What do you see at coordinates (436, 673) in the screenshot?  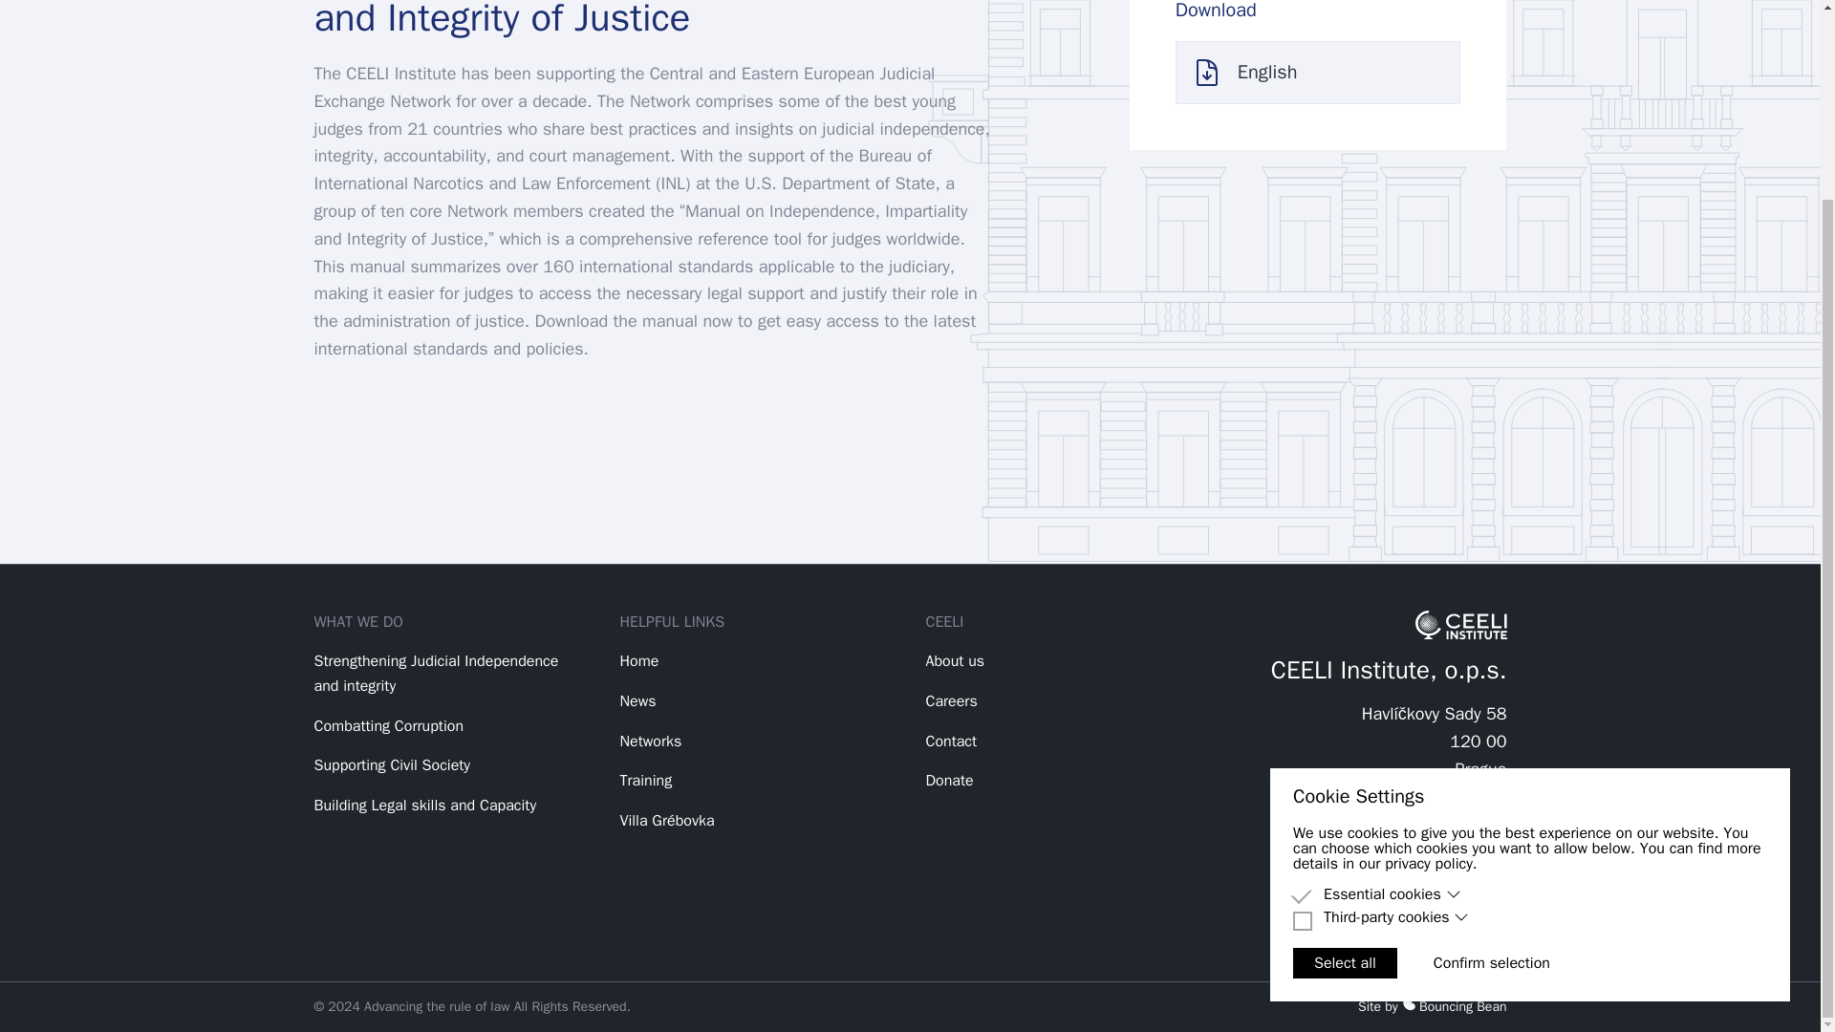 I see `Strengthening Judicial Independence and integrity` at bounding box center [436, 673].